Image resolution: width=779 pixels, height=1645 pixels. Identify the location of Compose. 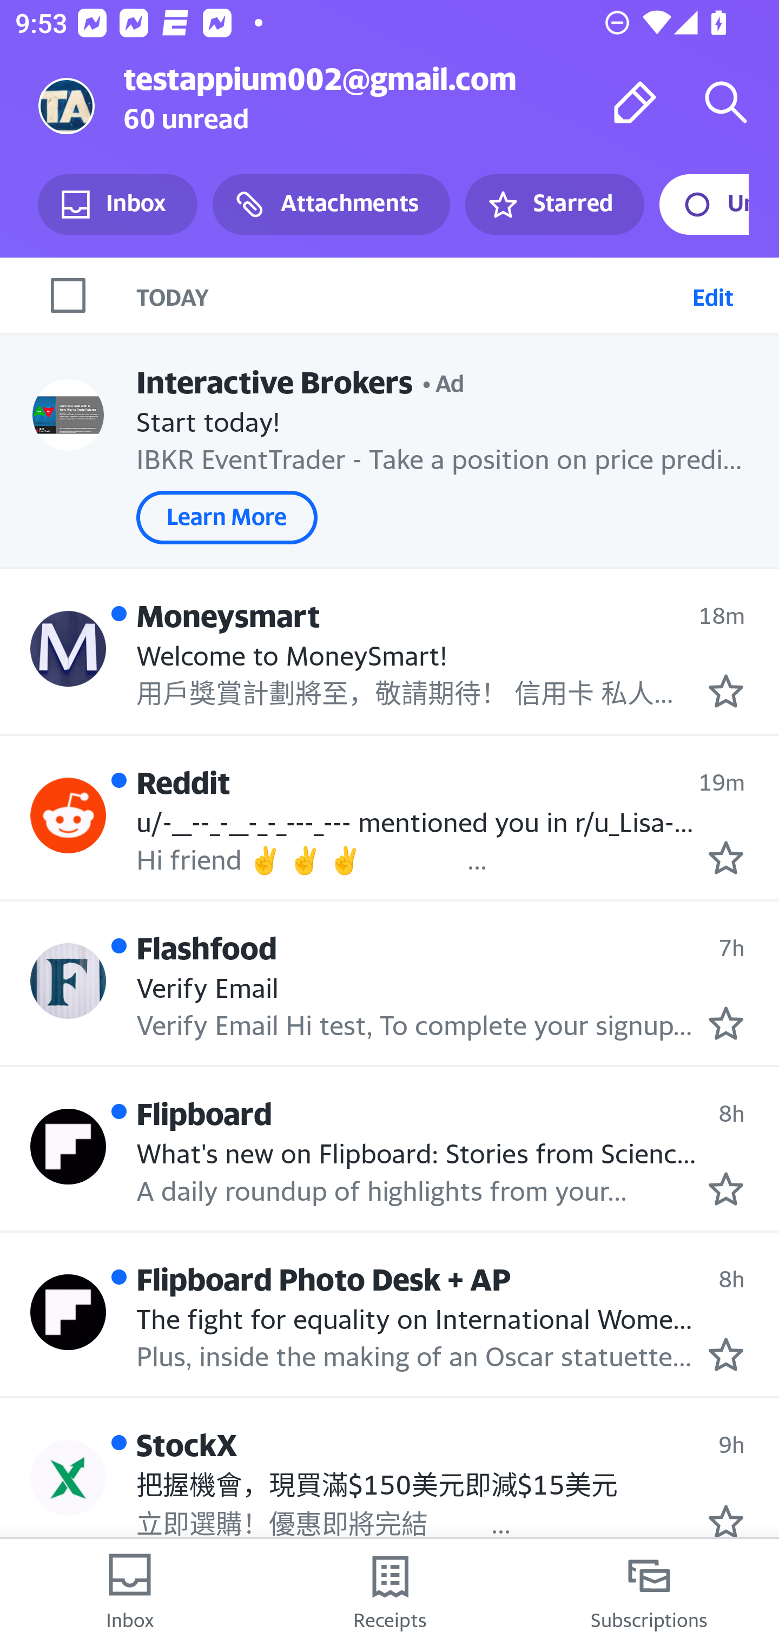
(635, 102).